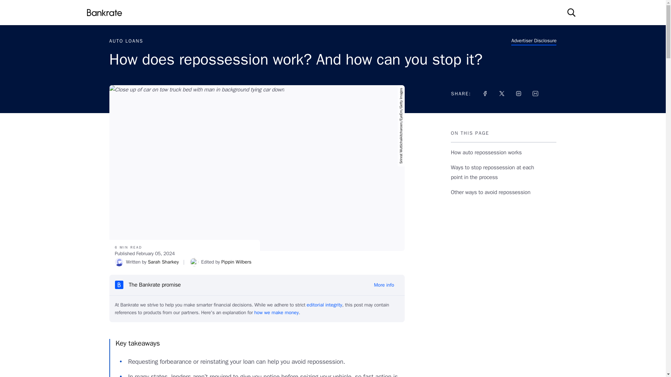 The height and width of the screenshot is (377, 671). What do you see at coordinates (502, 94) in the screenshot?
I see `Twitter` at bounding box center [502, 94].